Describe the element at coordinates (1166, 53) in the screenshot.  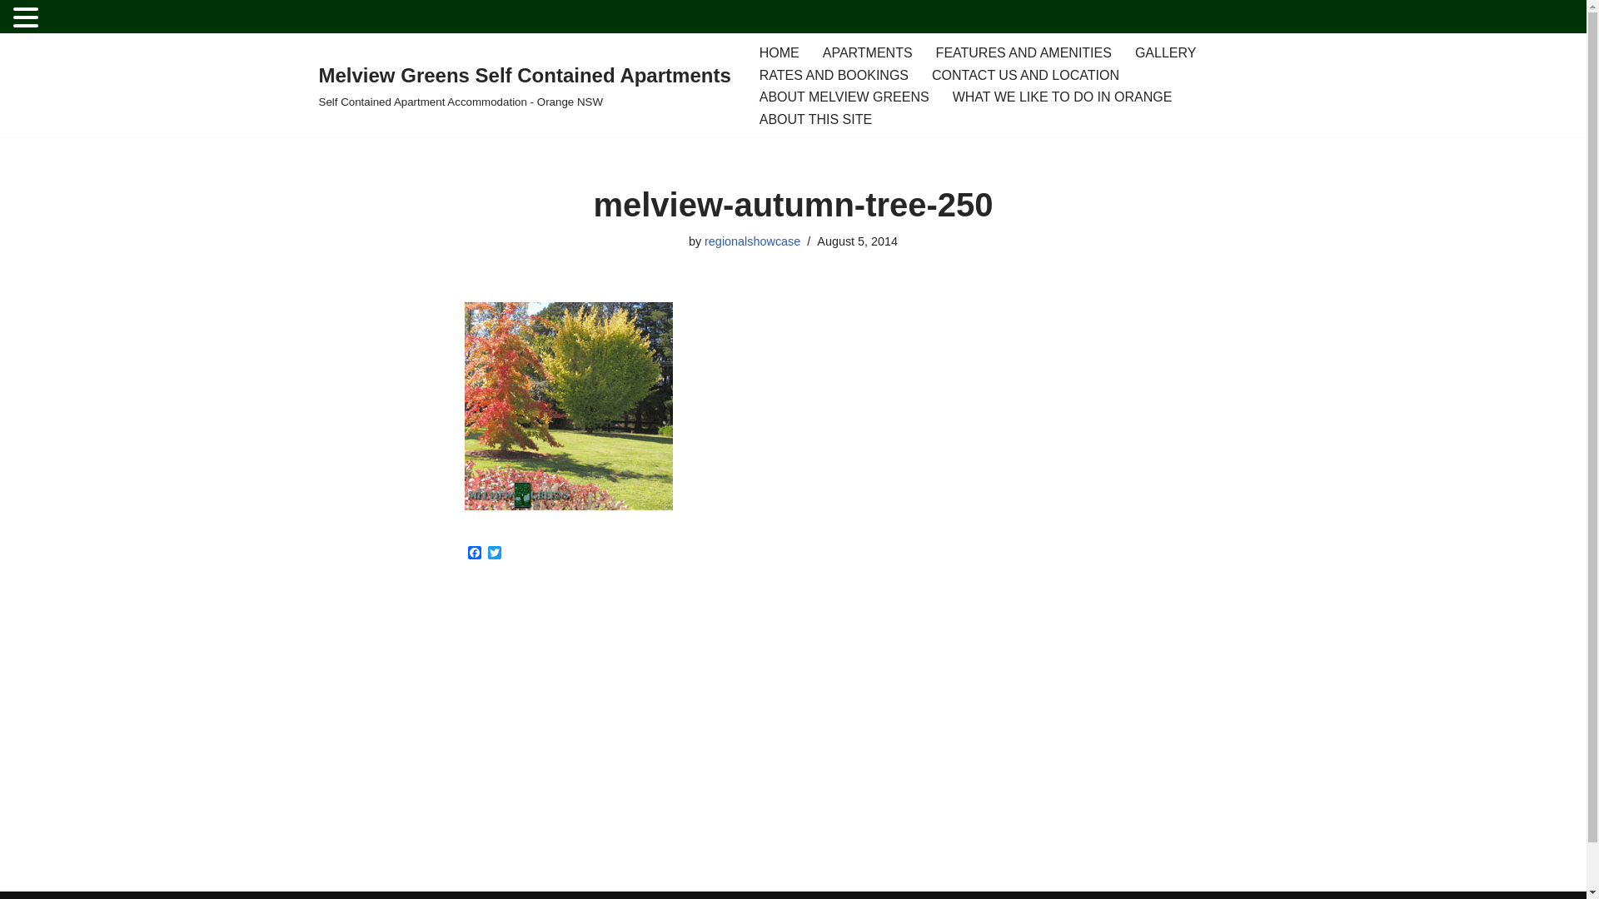
I see `GALLERY` at that location.